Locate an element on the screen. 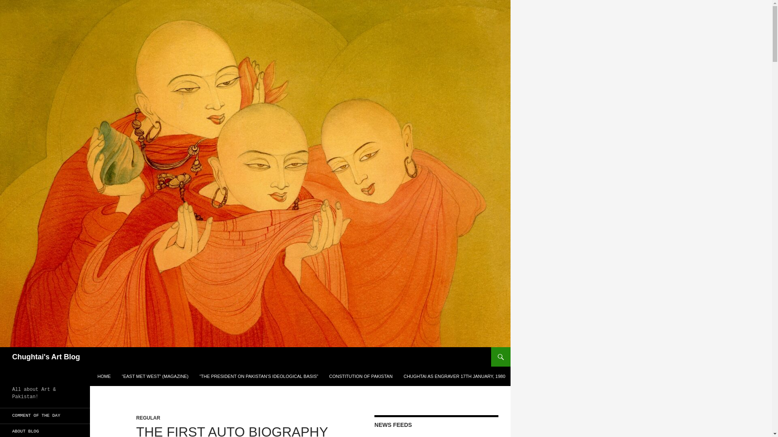 This screenshot has height=437, width=778. HOME is located at coordinates (104, 376).